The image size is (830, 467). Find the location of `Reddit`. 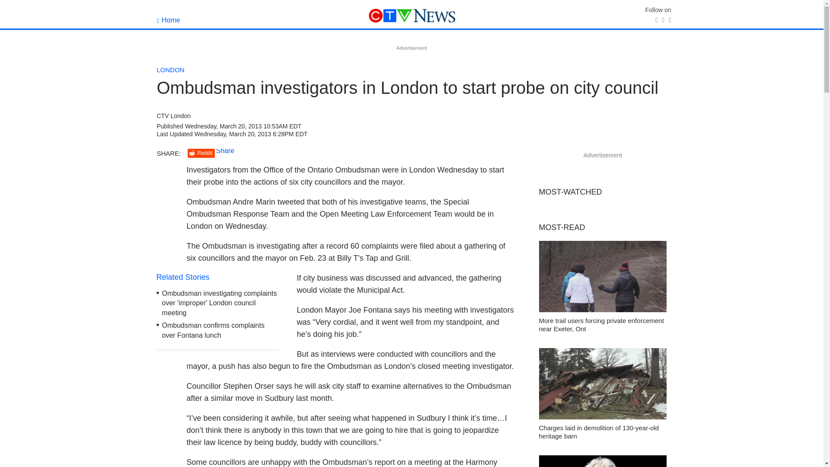

Reddit is located at coordinates (201, 153).